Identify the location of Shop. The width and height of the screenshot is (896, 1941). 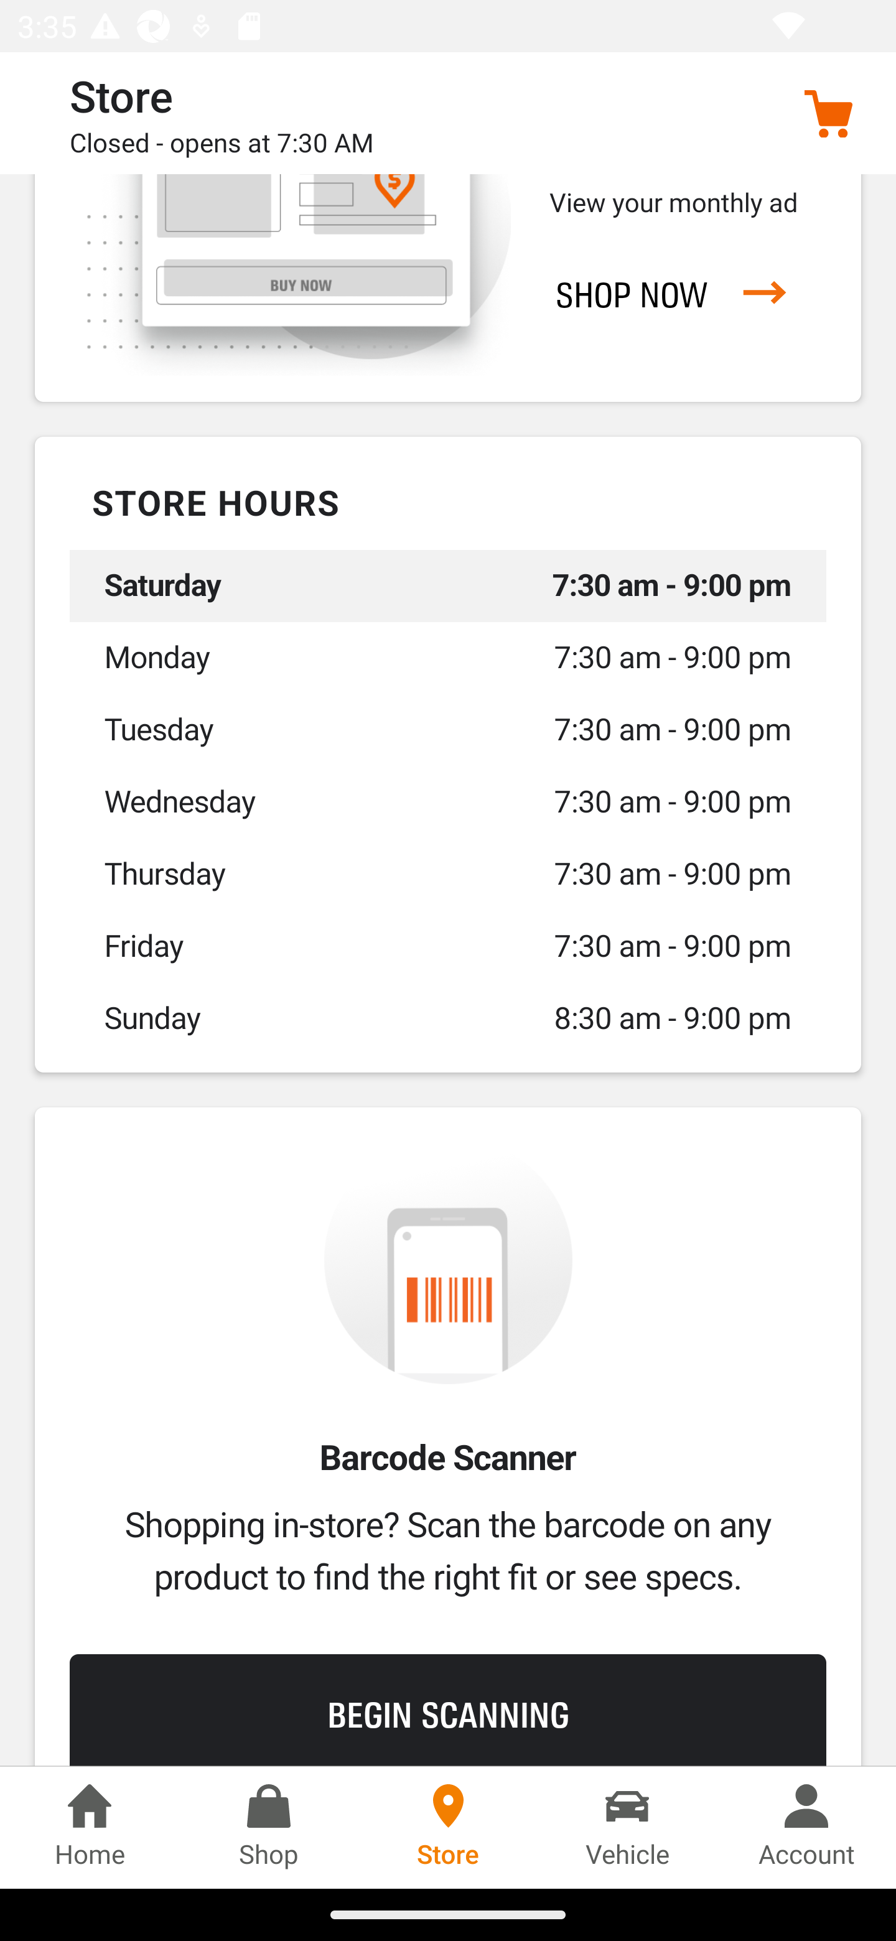
(269, 1827).